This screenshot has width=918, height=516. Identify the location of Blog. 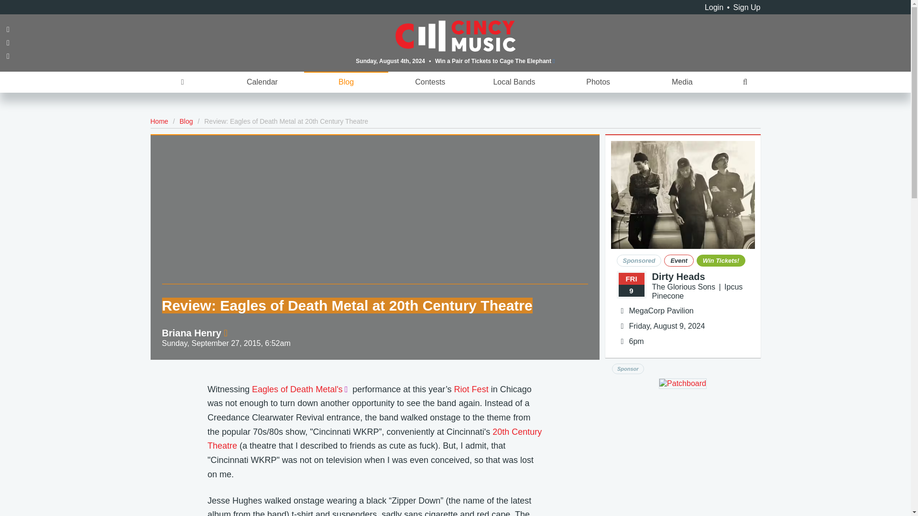
(346, 82).